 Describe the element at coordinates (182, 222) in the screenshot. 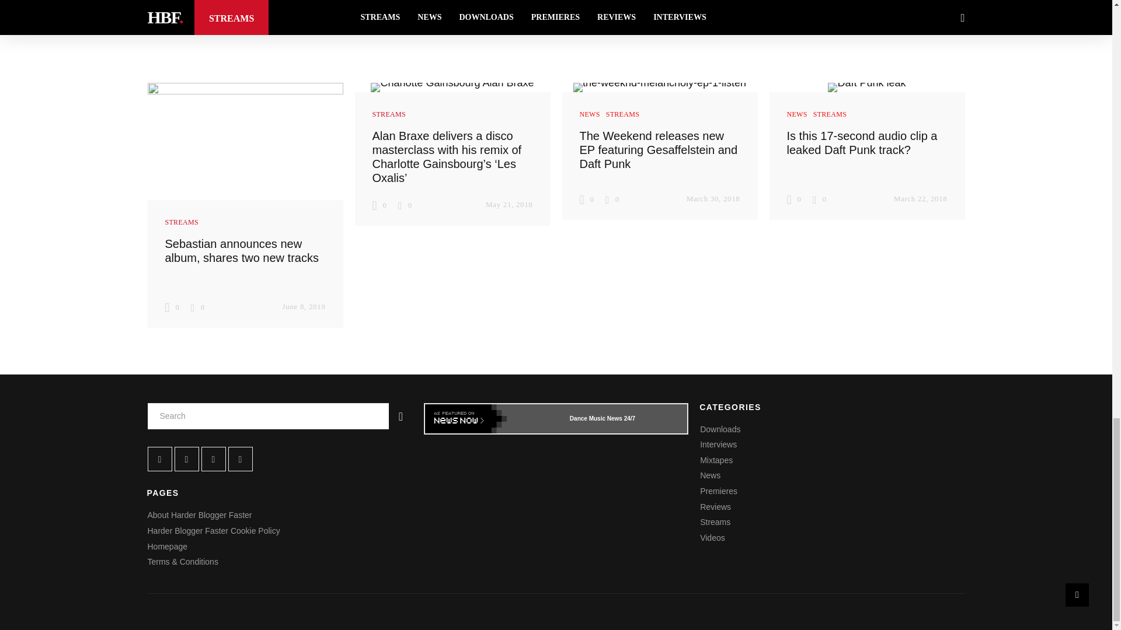

I see `STREAMS` at that location.